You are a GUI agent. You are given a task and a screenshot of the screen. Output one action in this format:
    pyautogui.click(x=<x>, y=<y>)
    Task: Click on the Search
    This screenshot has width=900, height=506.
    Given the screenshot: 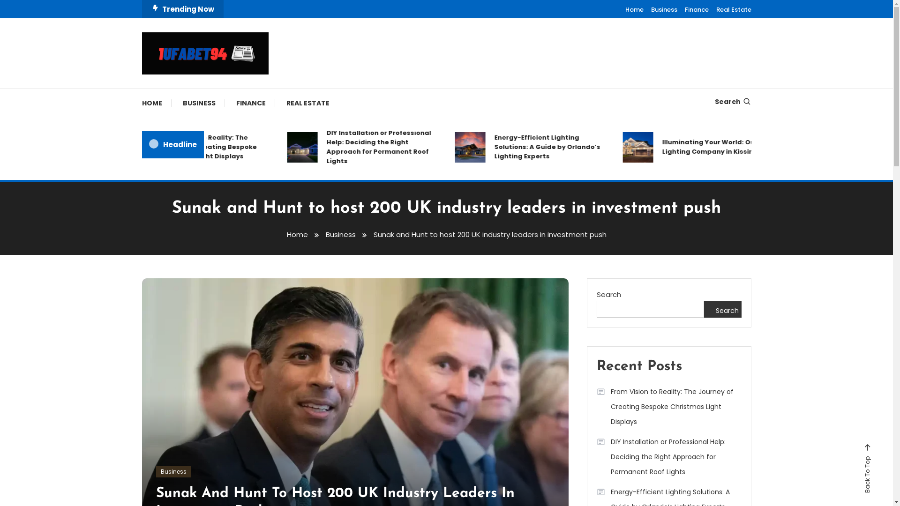 What is the action you would take?
    pyautogui.click(x=476, y=269)
    